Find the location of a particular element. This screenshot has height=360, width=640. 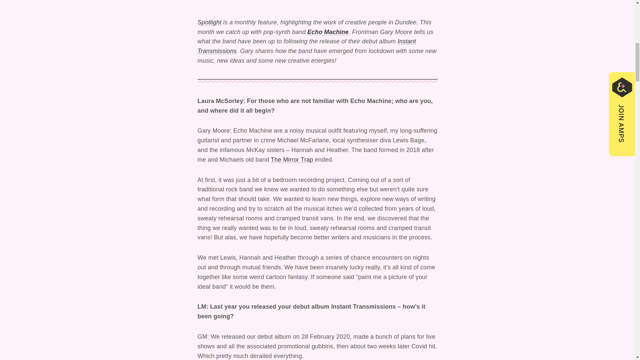

The Mirror Trap is located at coordinates (293, 159).